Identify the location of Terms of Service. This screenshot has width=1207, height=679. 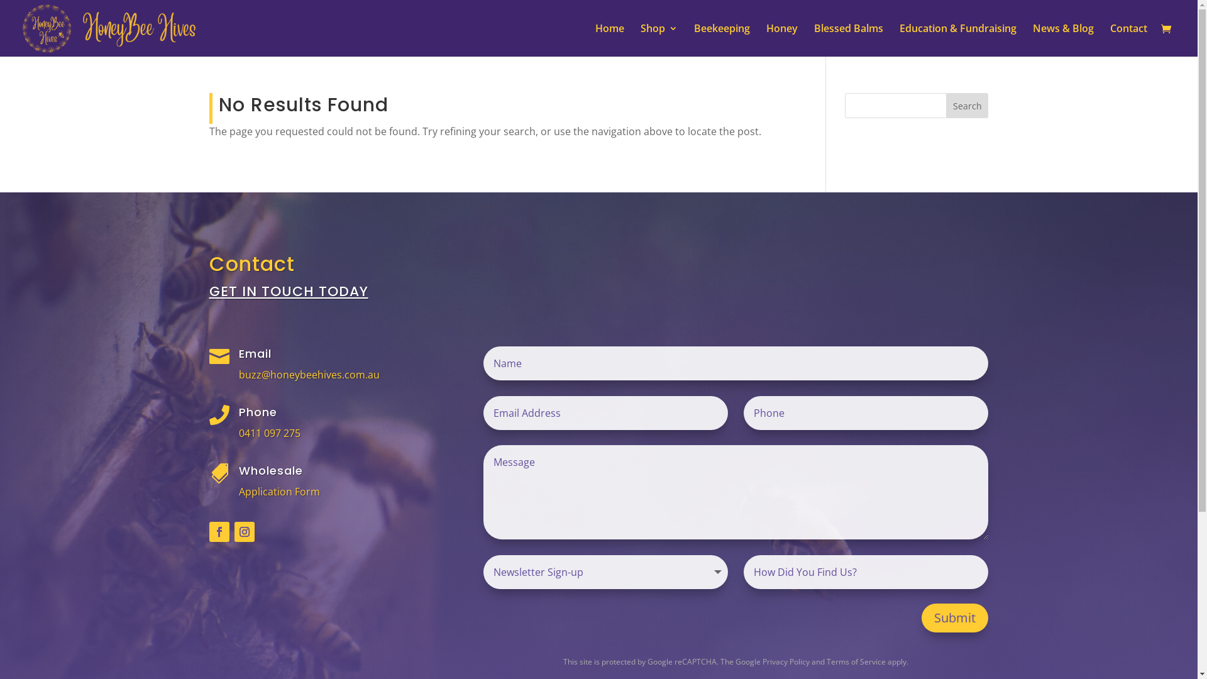
(856, 661).